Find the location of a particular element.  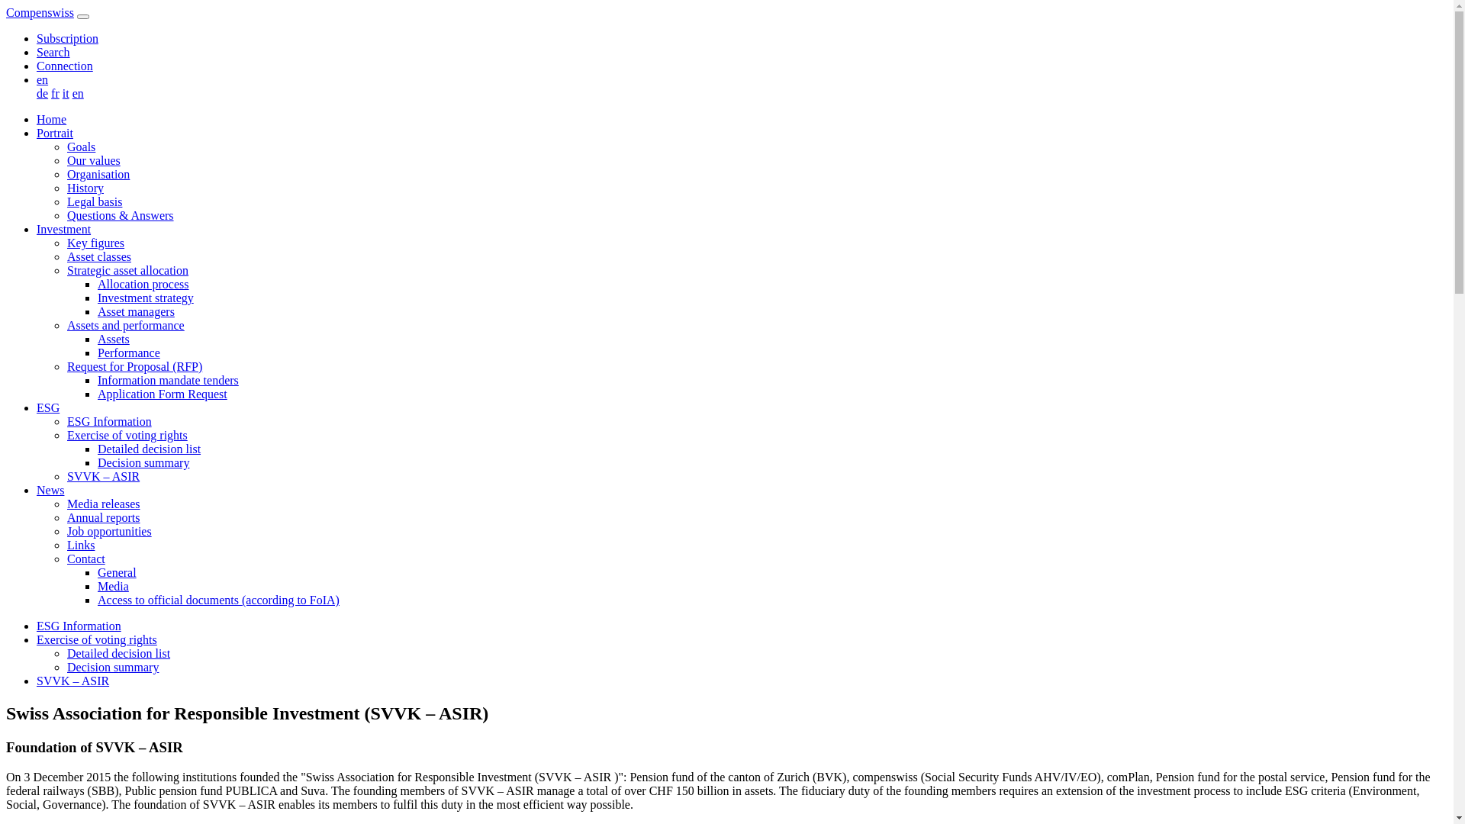

de is located at coordinates (43, 93).